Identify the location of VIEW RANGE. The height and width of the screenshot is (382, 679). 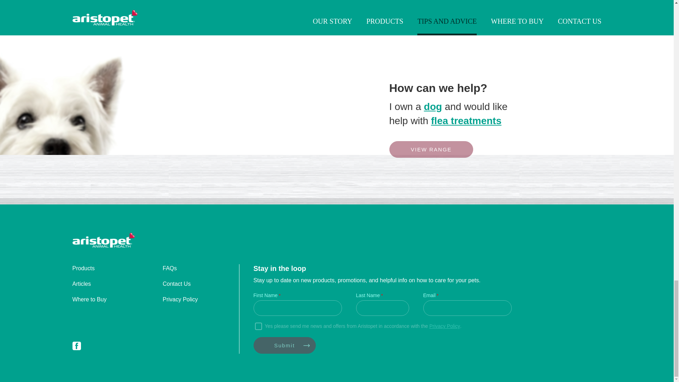
(431, 149).